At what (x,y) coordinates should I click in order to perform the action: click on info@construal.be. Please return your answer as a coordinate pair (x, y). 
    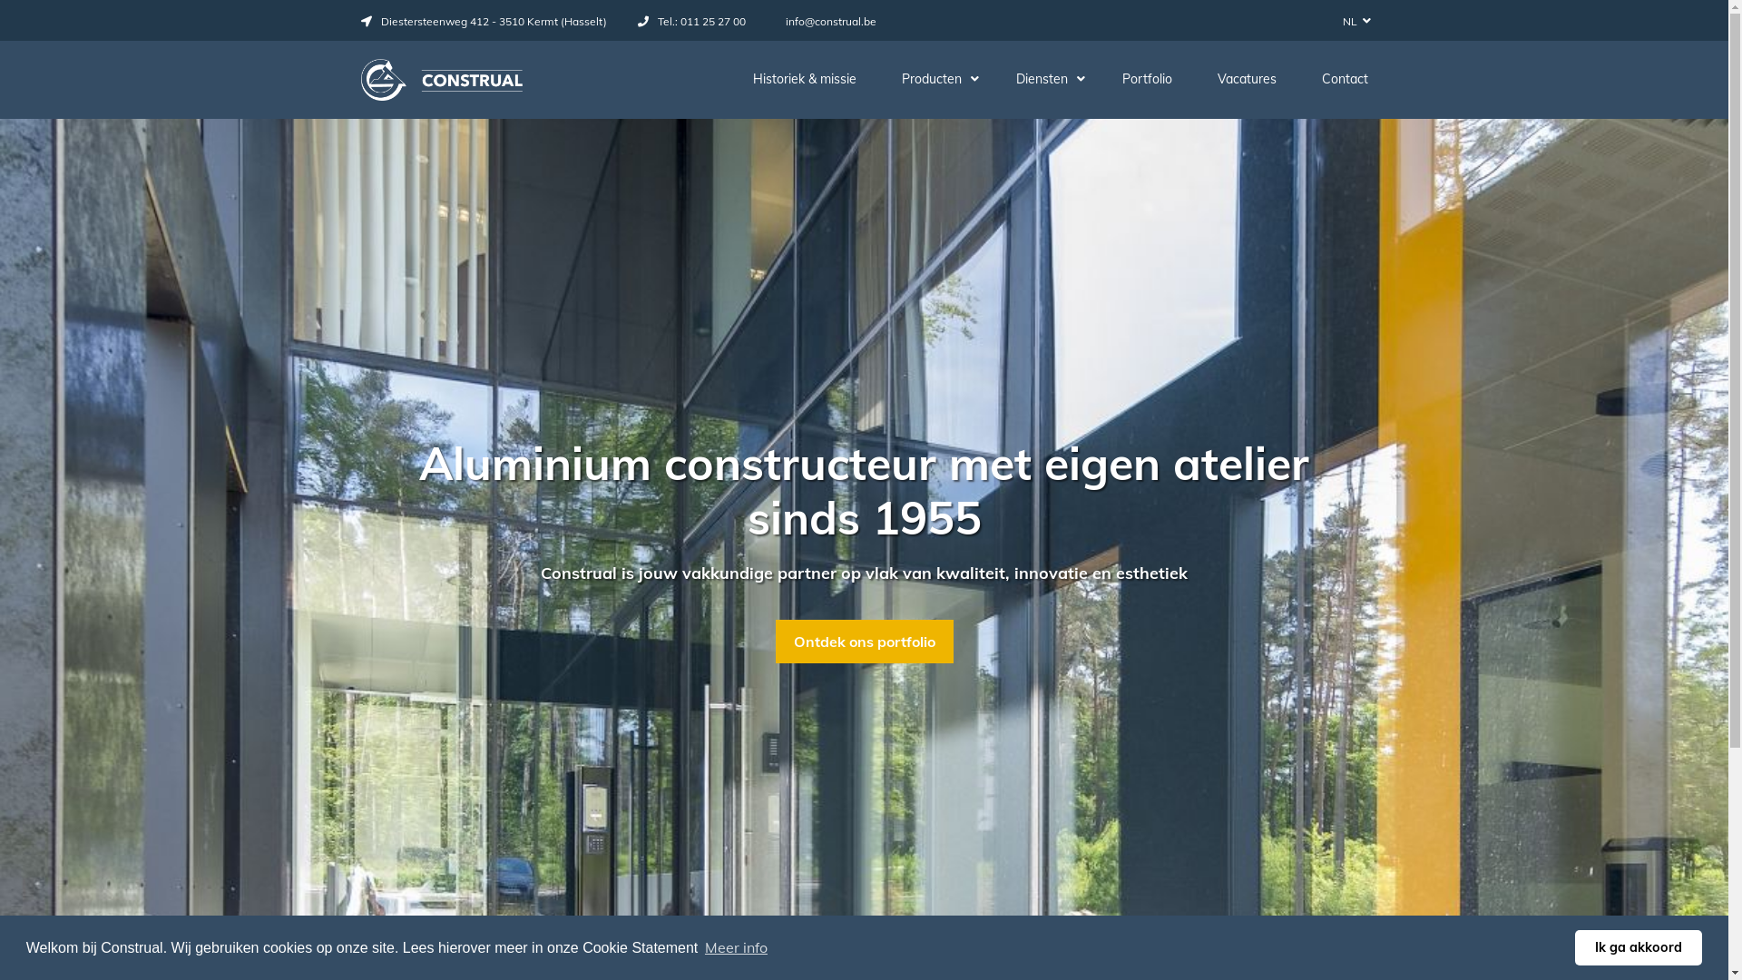
    Looking at the image, I should click on (827, 22).